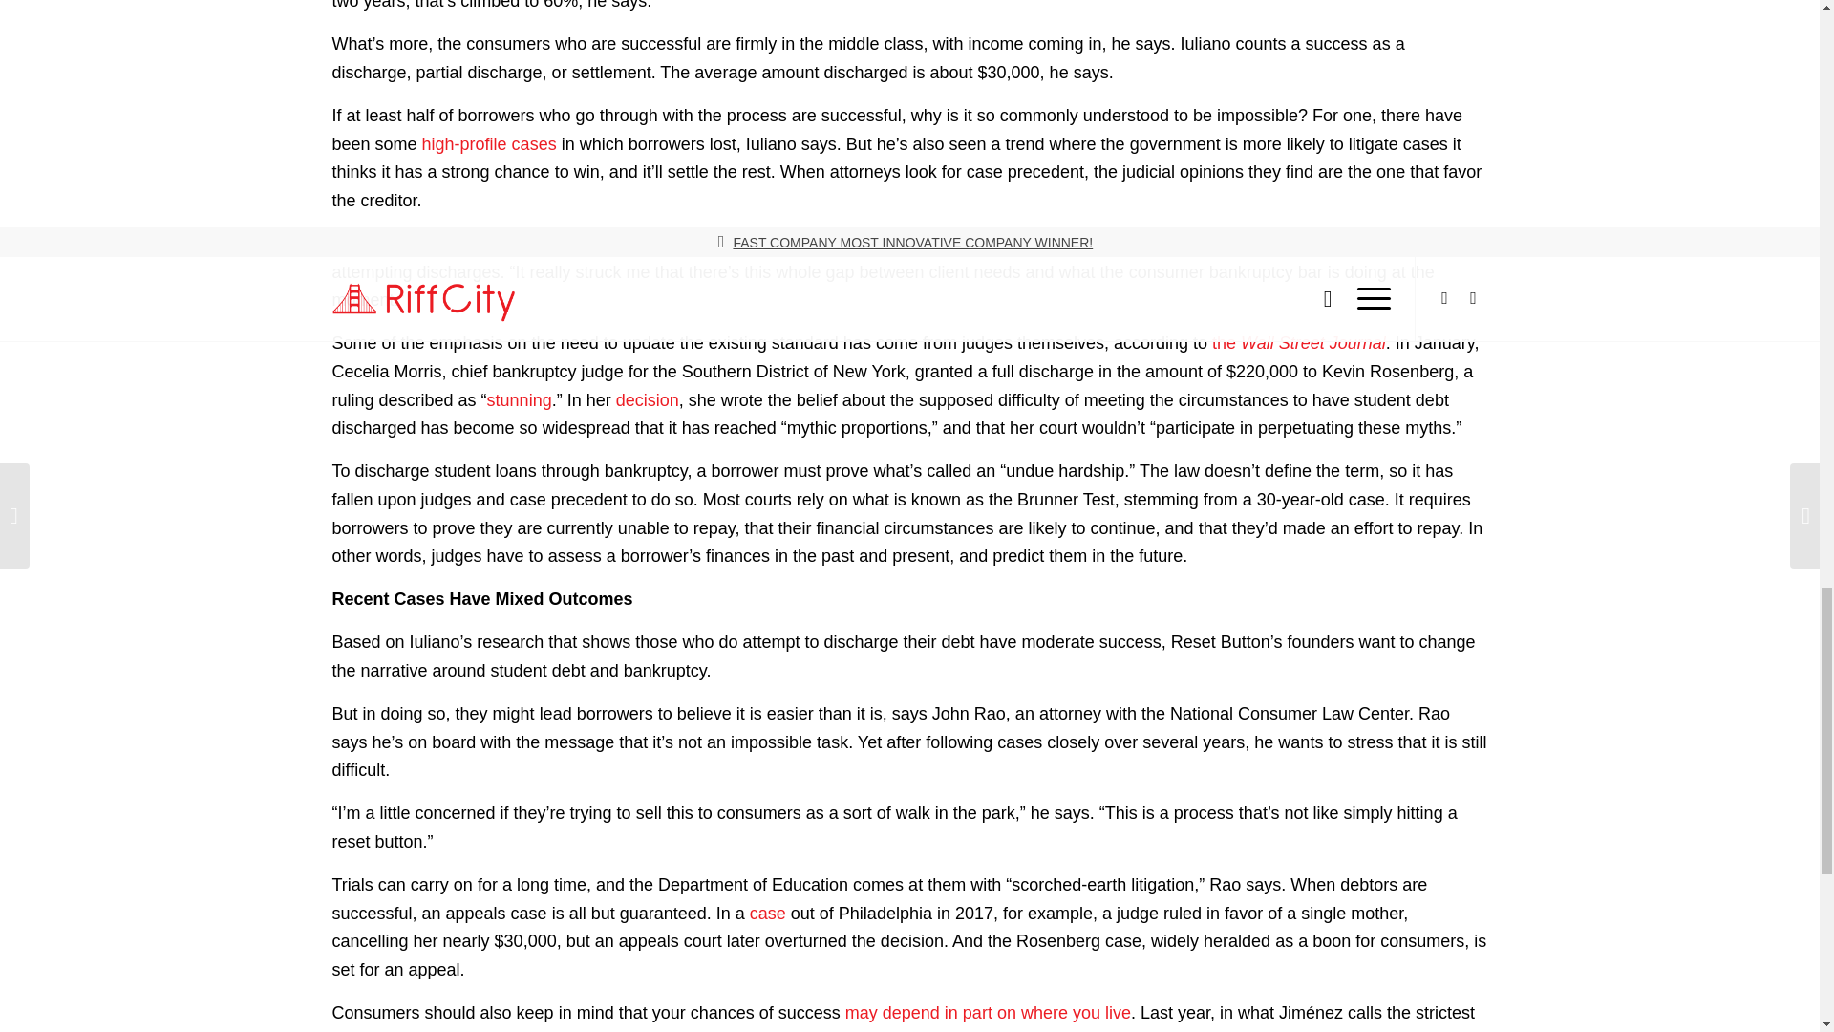 This screenshot has height=1032, width=1834. I want to click on stunning, so click(520, 399).